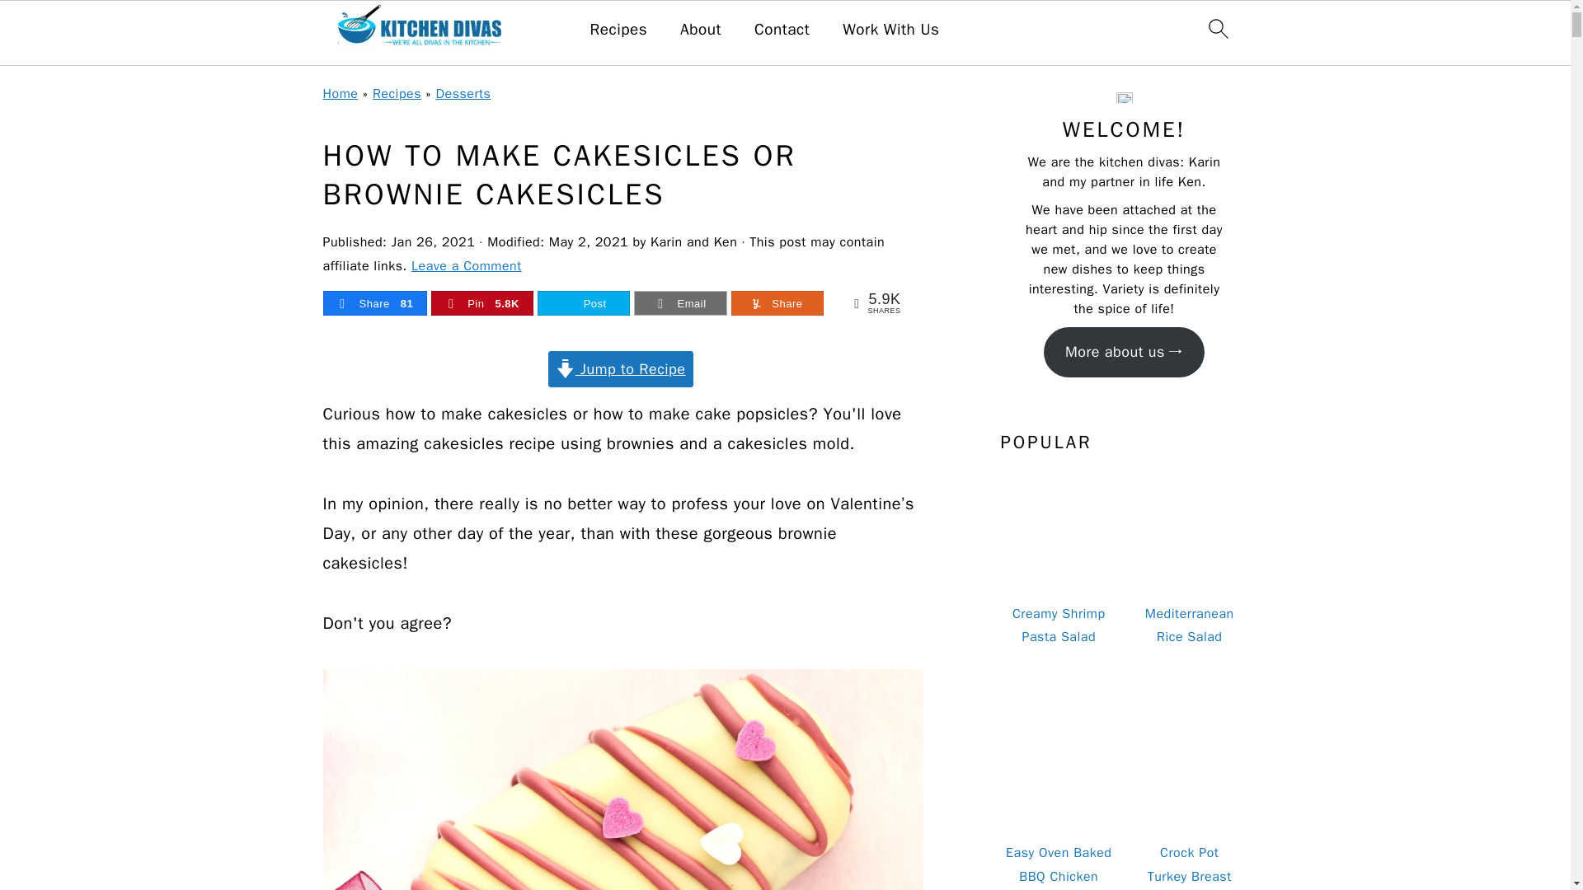  Describe the element at coordinates (782, 29) in the screenshot. I see `Contact` at that location.